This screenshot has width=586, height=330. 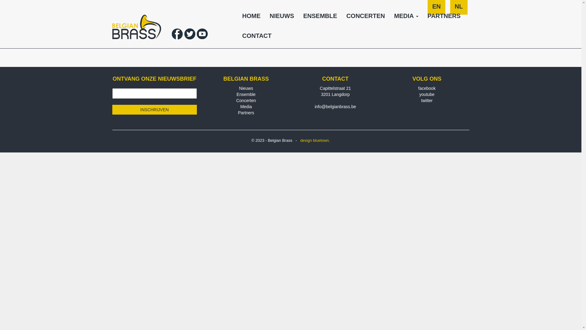 I want to click on Ensemble, so click(x=246, y=94).